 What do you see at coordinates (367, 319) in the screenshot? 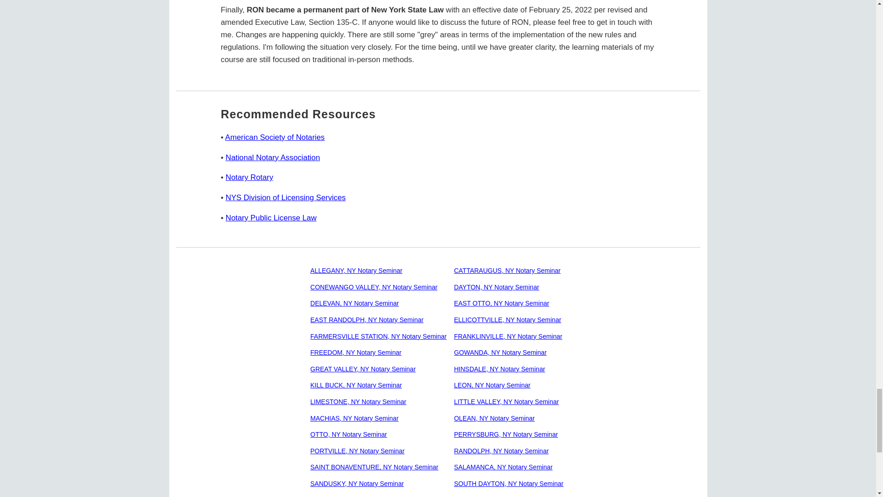
I see `EAST RANDOLPH, NY Notary Seminar` at bounding box center [367, 319].